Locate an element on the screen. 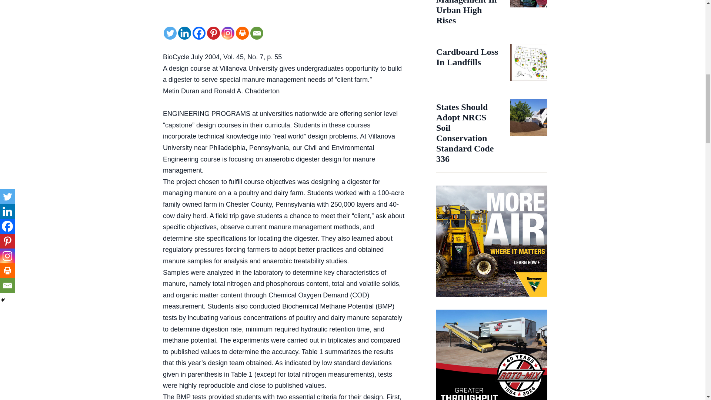  Pinterest is located at coordinates (213, 33).